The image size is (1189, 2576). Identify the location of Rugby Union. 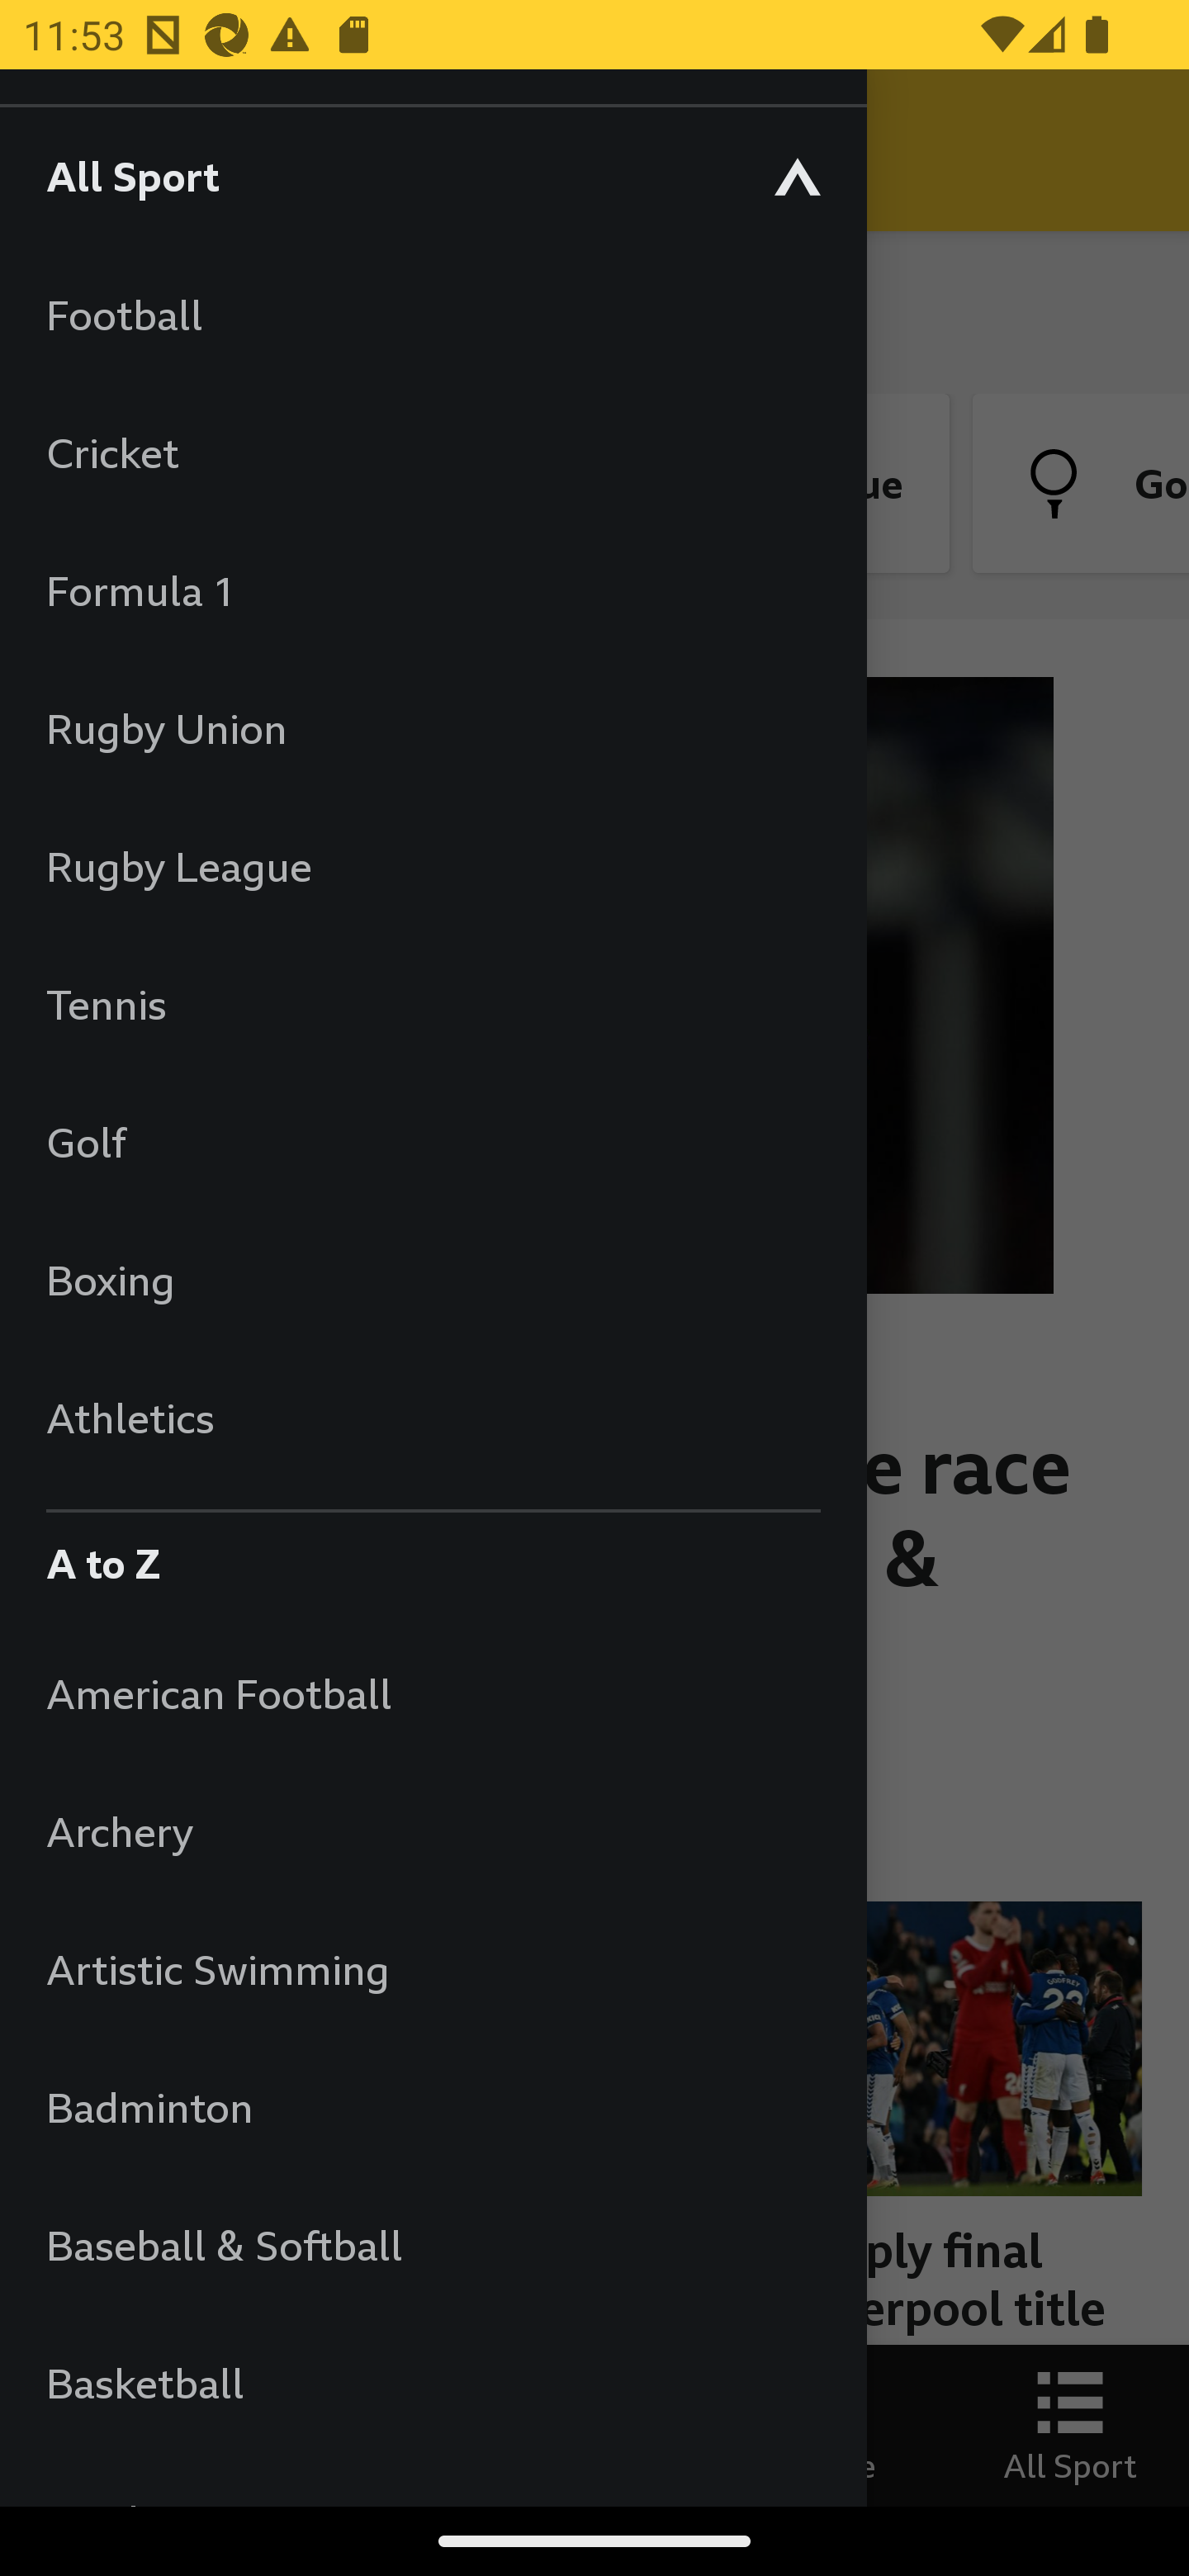
(433, 728).